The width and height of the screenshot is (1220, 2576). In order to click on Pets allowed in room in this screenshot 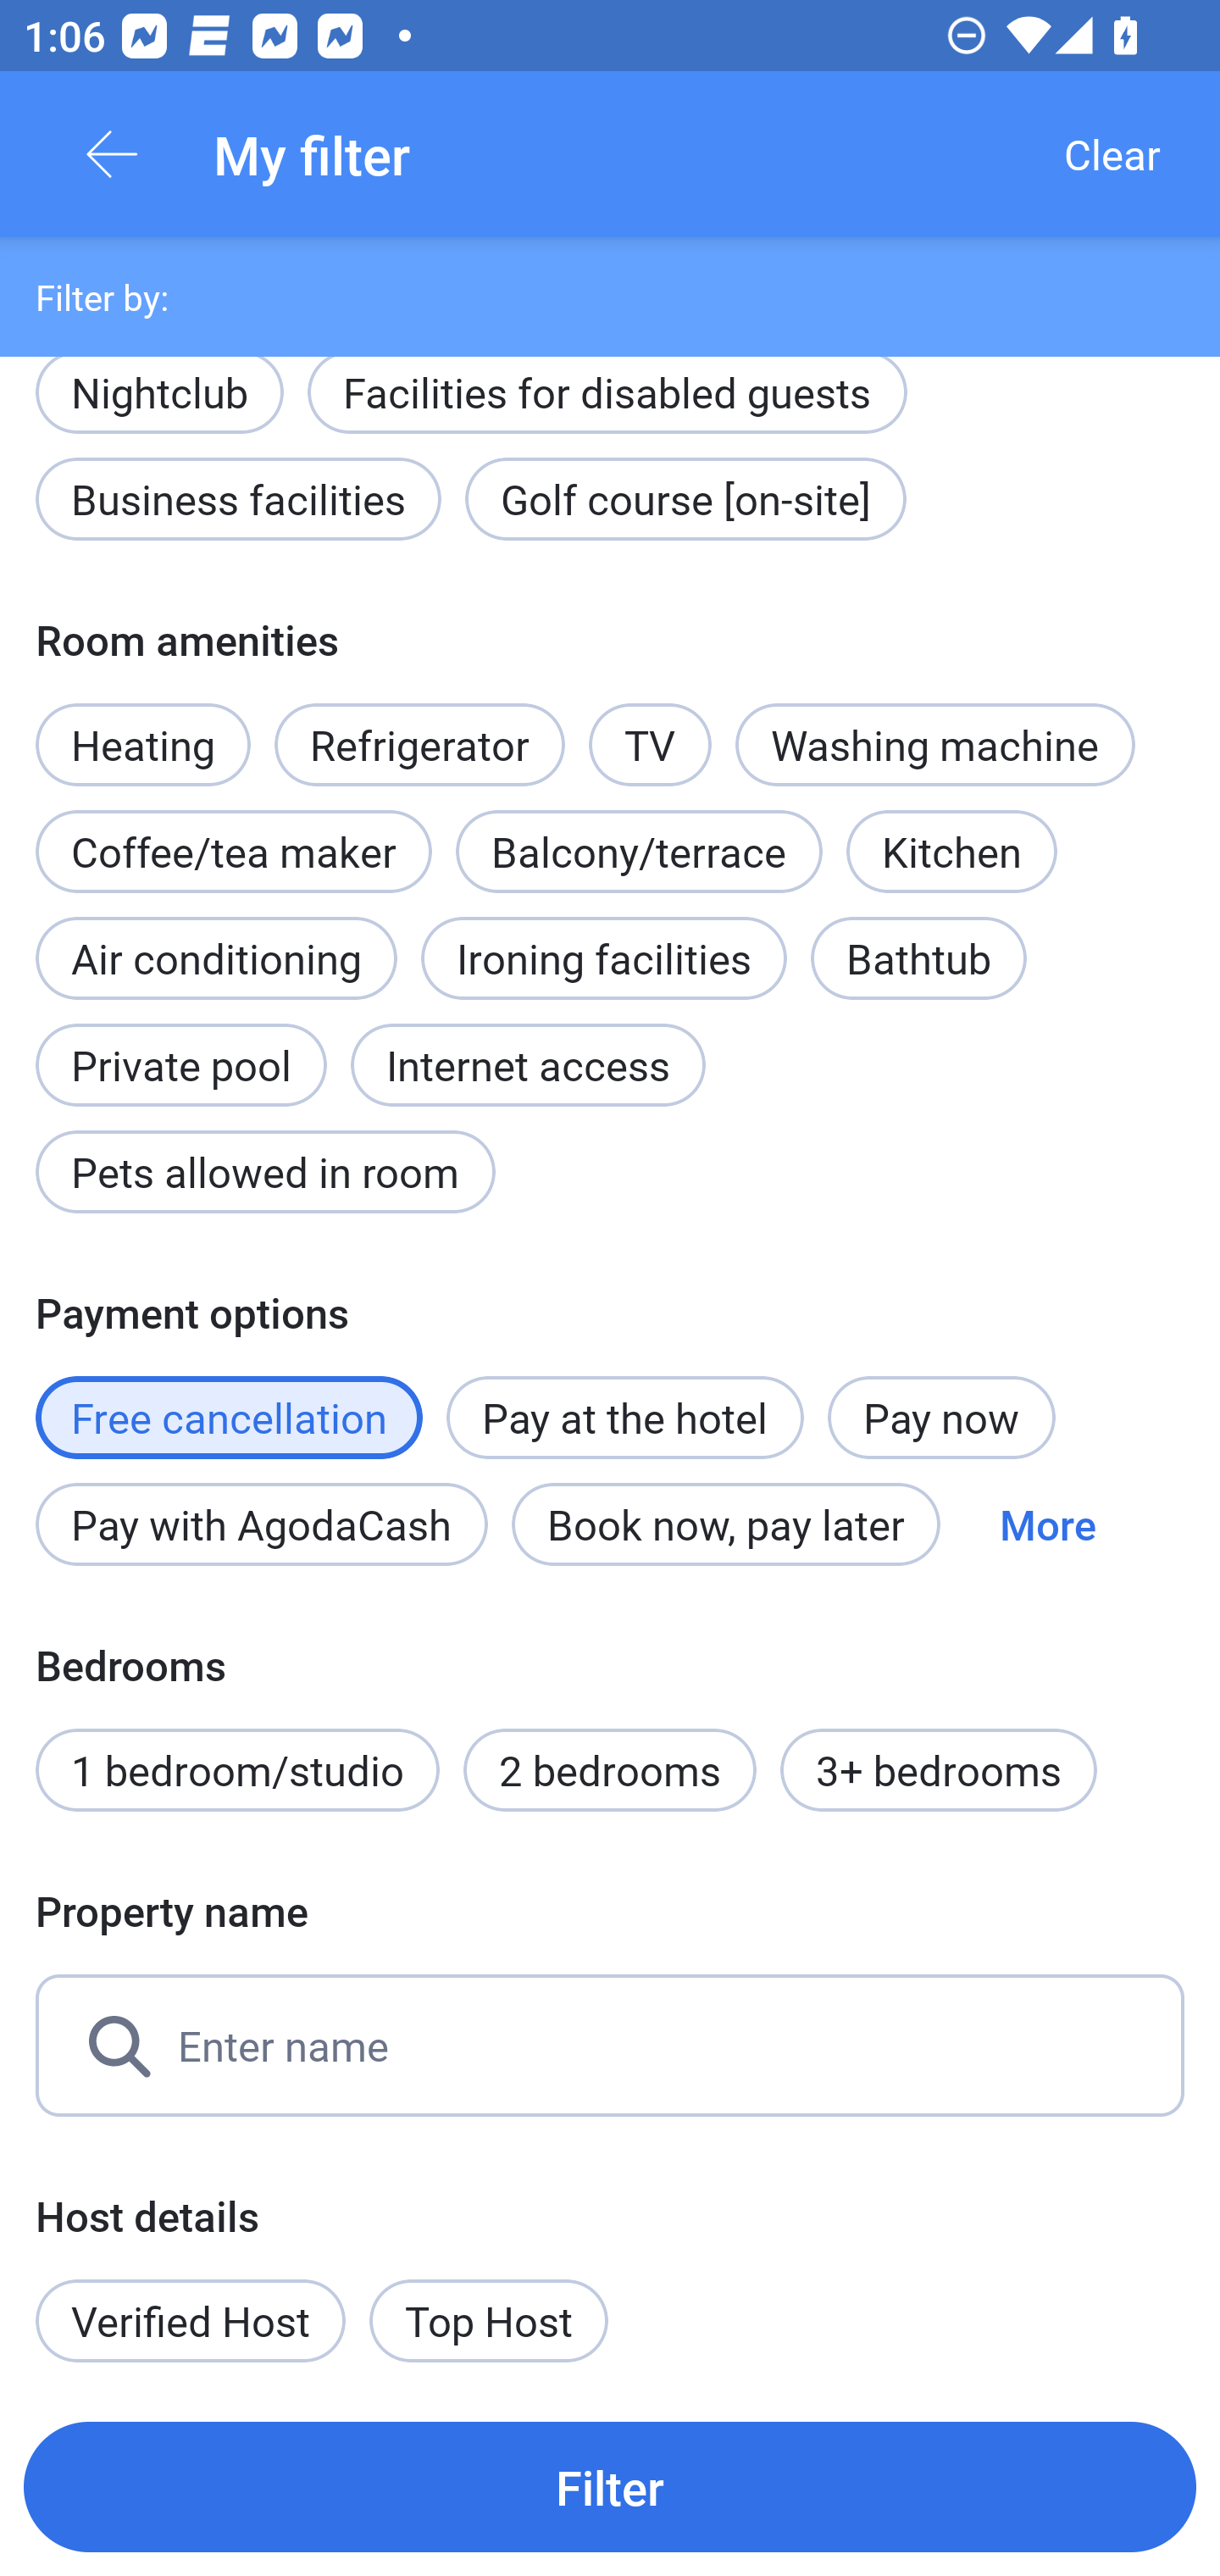, I will do `click(264, 1172)`.